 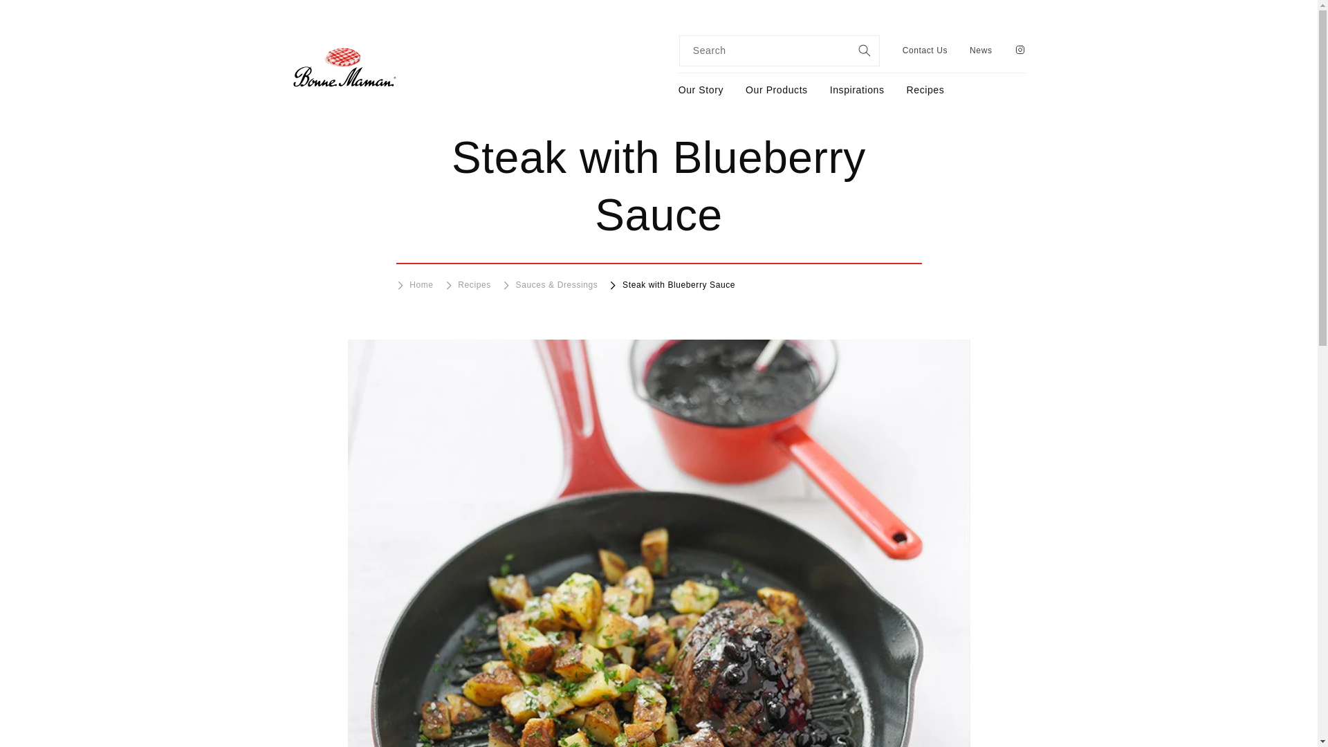 I want to click on Skip to content, so click(x=41, y=16).